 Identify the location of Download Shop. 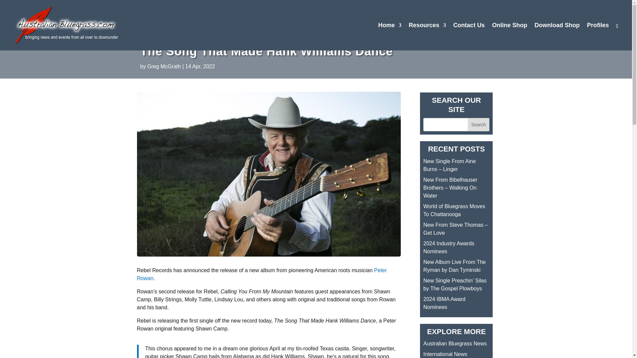
(557, 36).